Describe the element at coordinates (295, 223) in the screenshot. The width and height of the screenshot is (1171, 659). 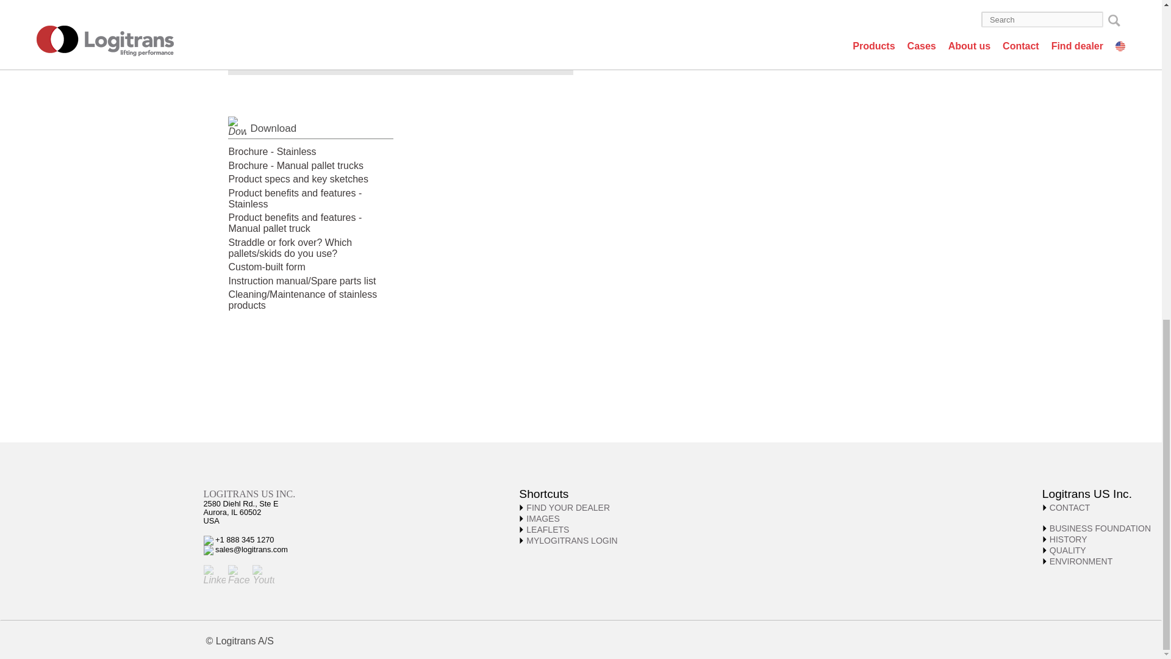
I see `Product benefits and features - Manual pallet truck` at that location.